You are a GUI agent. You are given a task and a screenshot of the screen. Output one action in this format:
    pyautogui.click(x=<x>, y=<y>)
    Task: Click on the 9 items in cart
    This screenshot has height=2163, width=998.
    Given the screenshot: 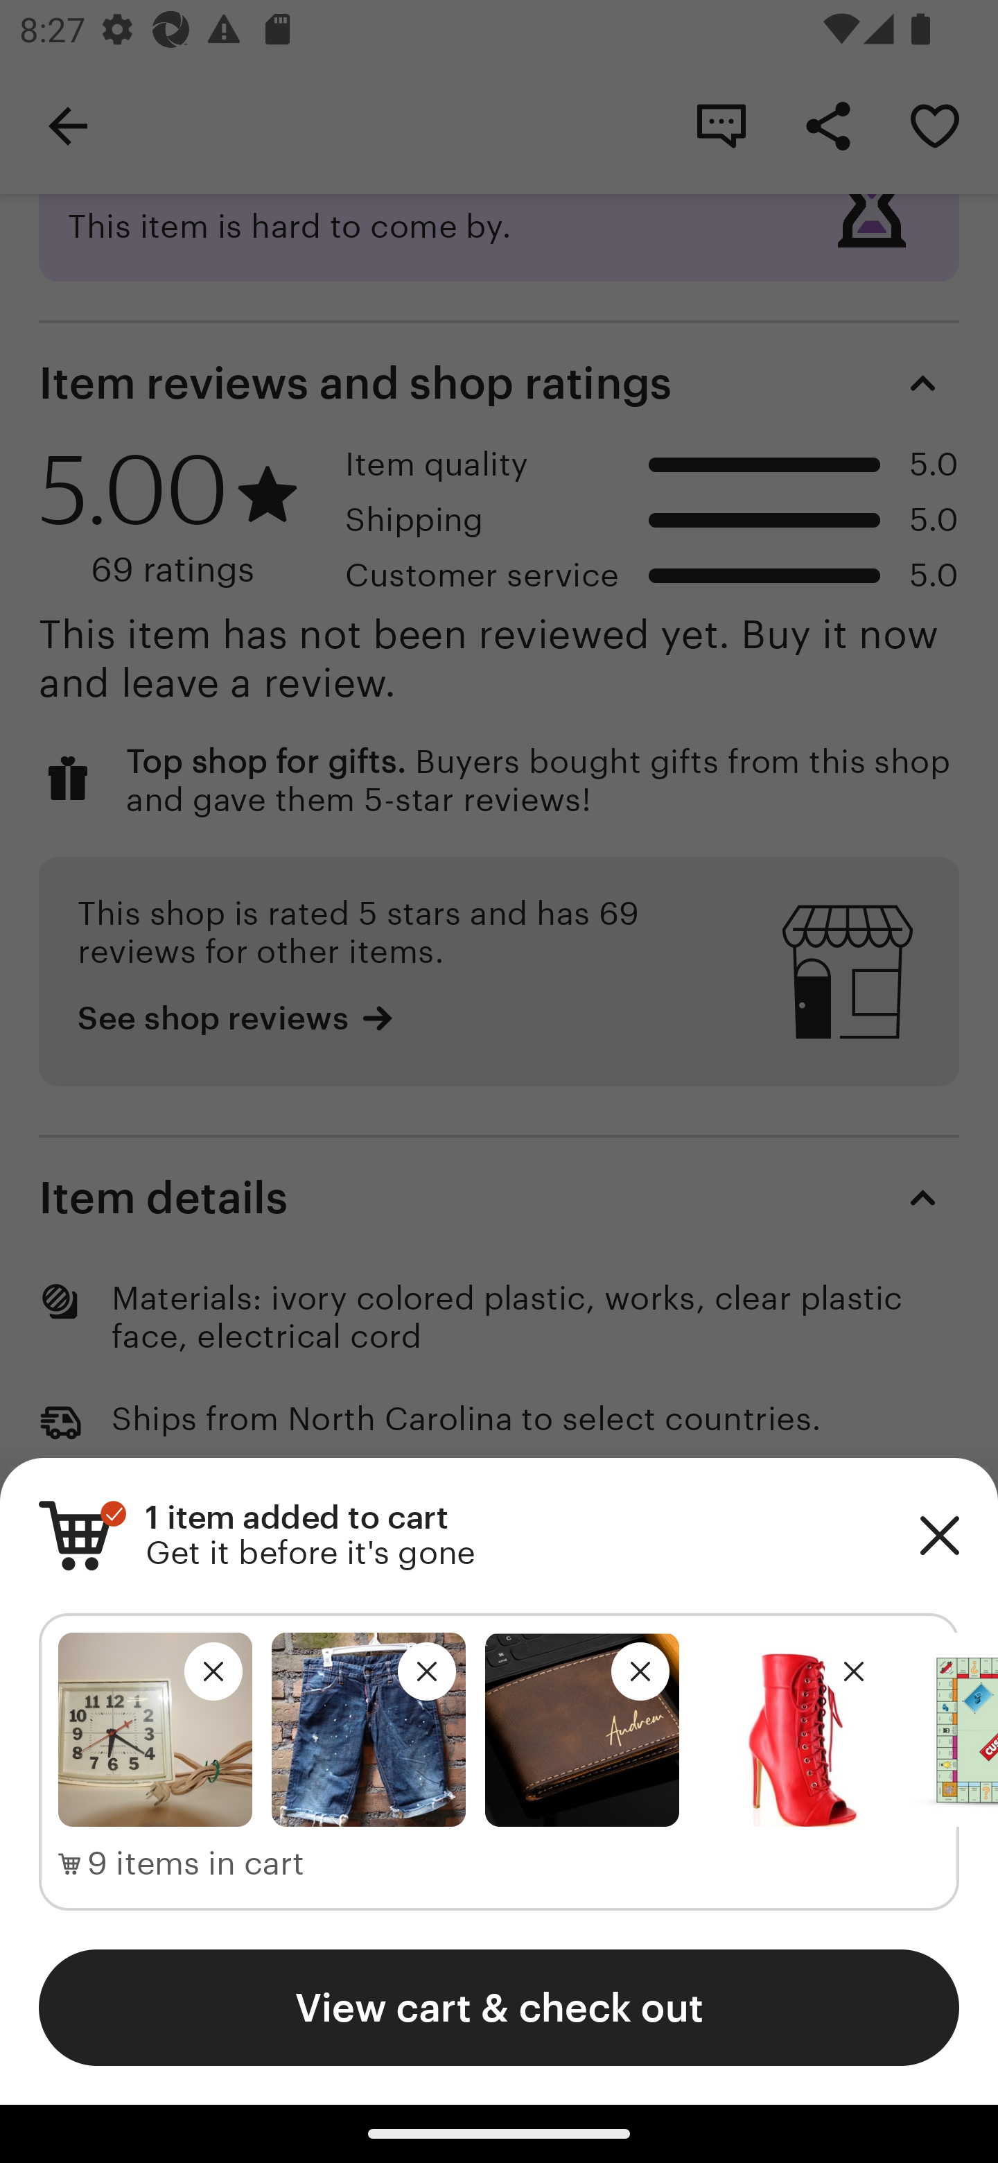 What is the action you would take?
    pyautogui.click(x=182, y=1864)
    